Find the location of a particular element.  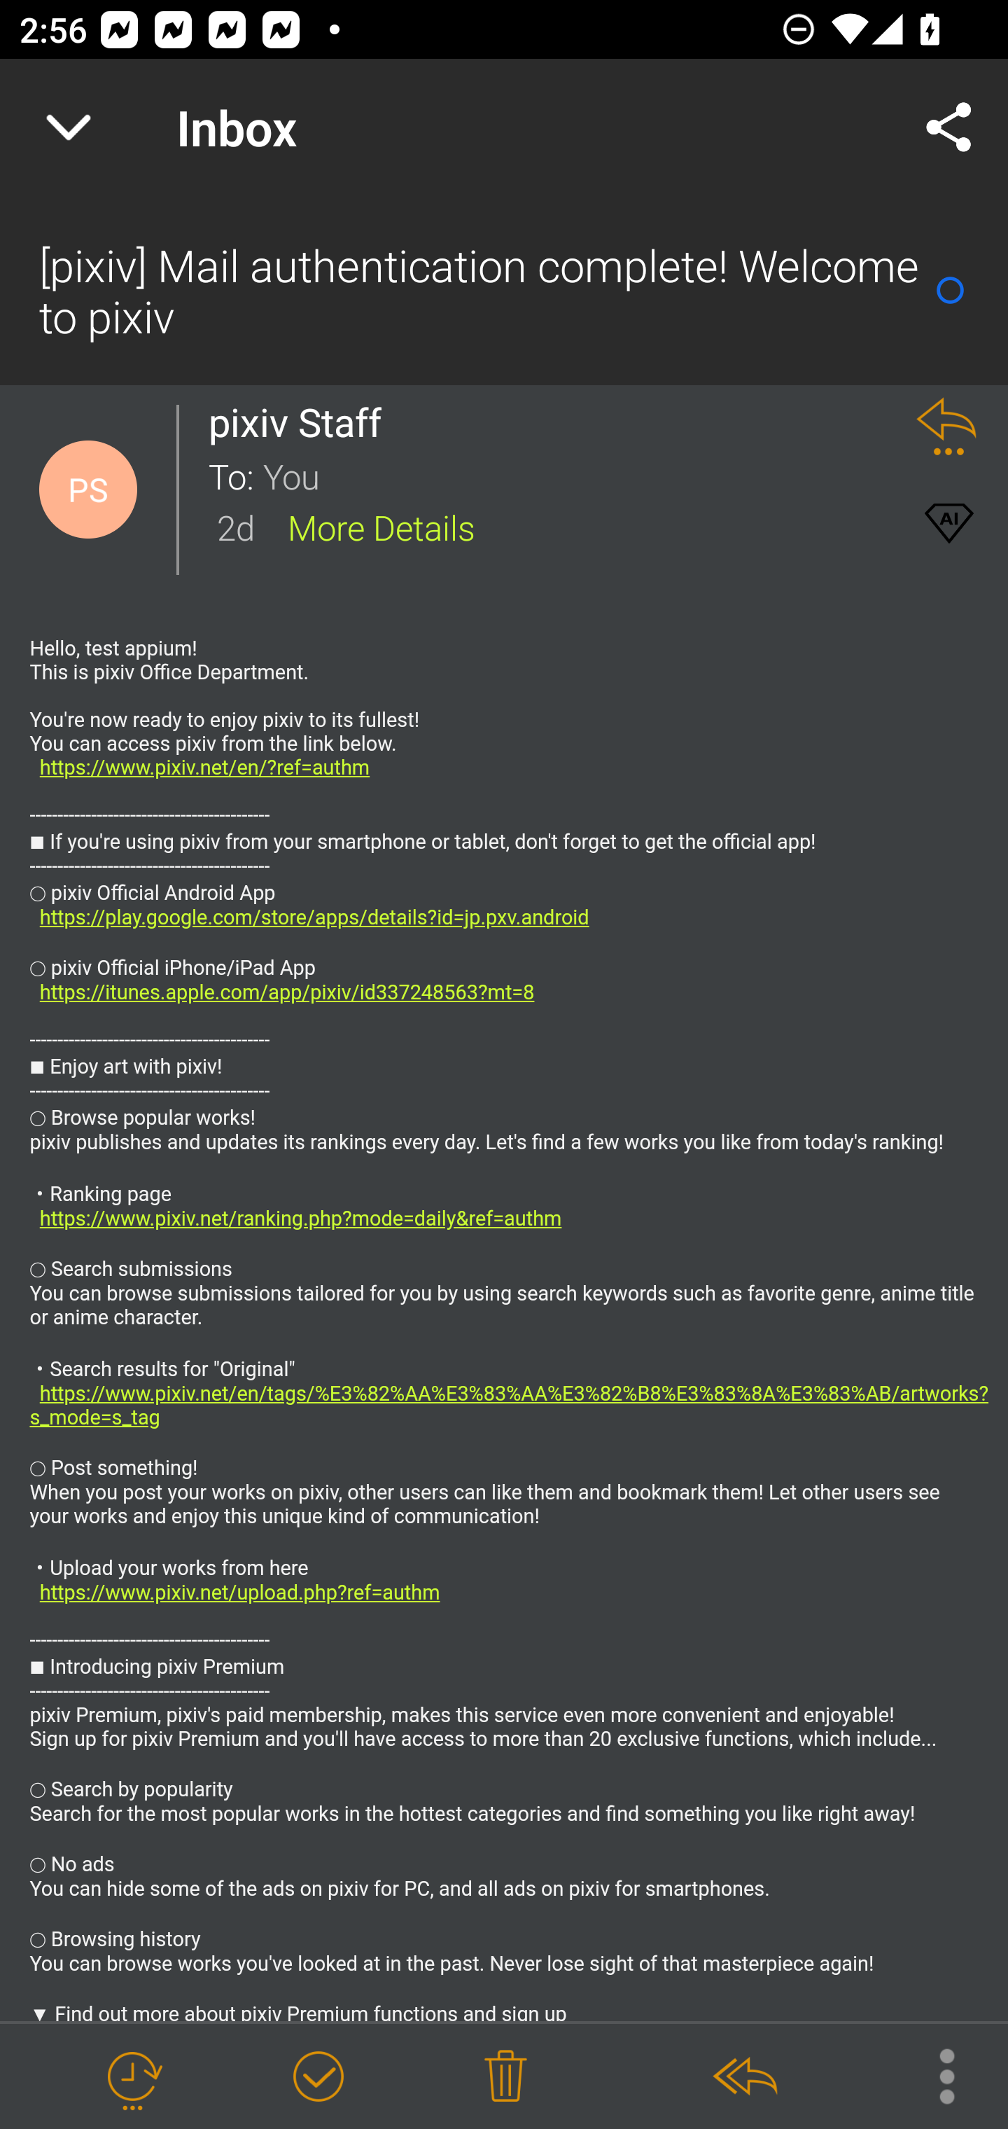

Share is located at coordinates (949, 127).